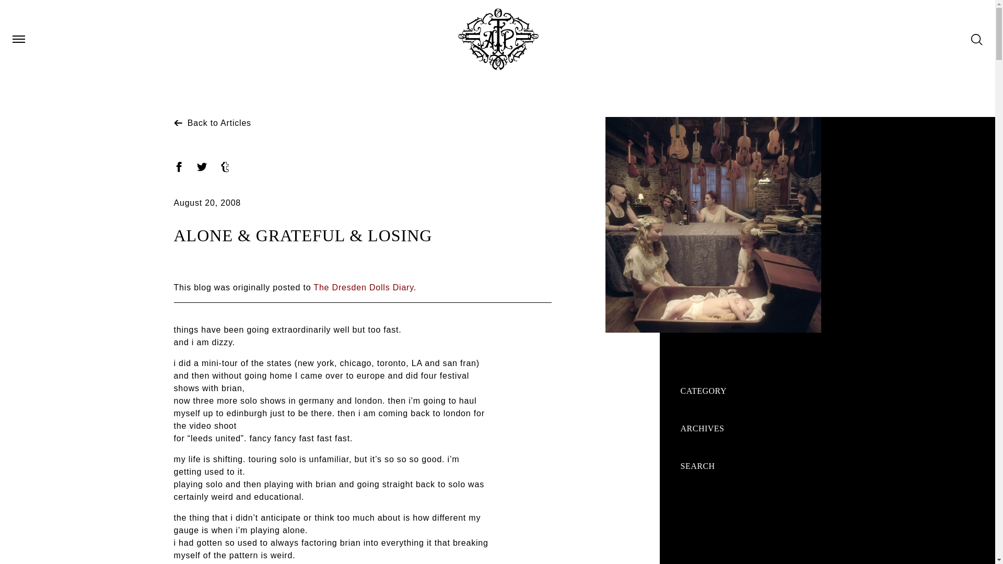 Image resolution: width=1003 pixels, height=564 pixels. What do you see at coordinates (202, 167) in the screenshot?
I see `Twitter` at bounding box center [202, 167].